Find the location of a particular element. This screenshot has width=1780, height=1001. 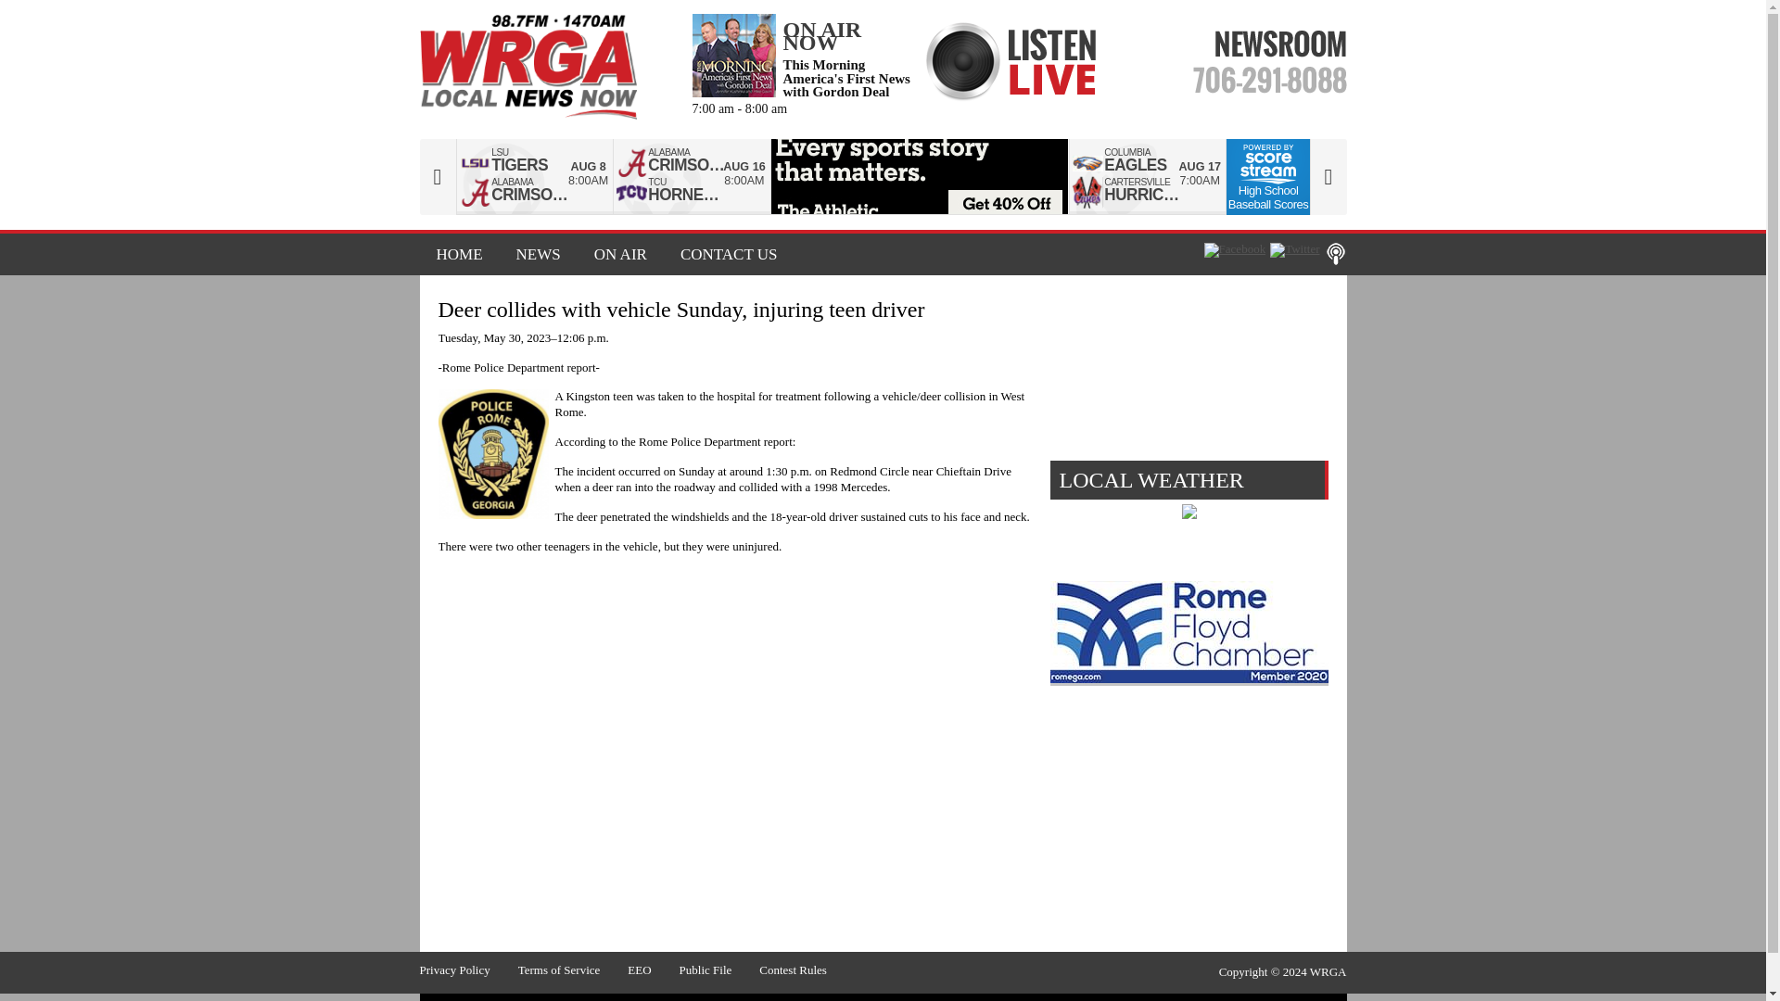

ON AIR is located at coordinates (620, 254).